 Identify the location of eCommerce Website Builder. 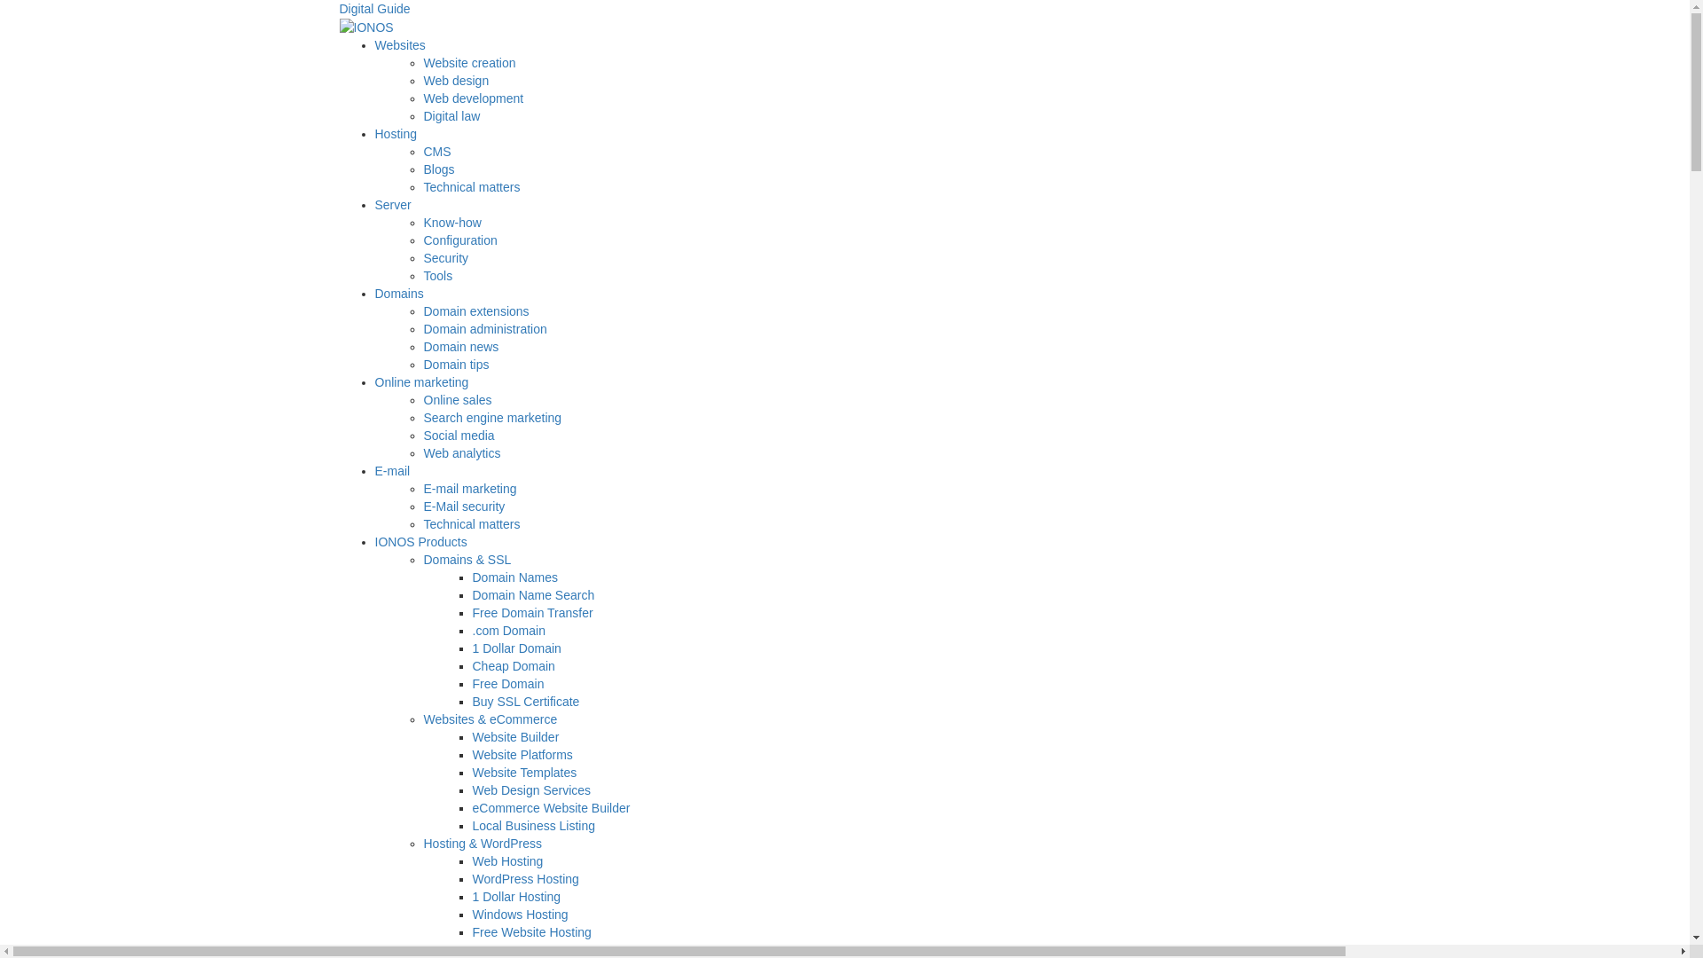
(551, 808).